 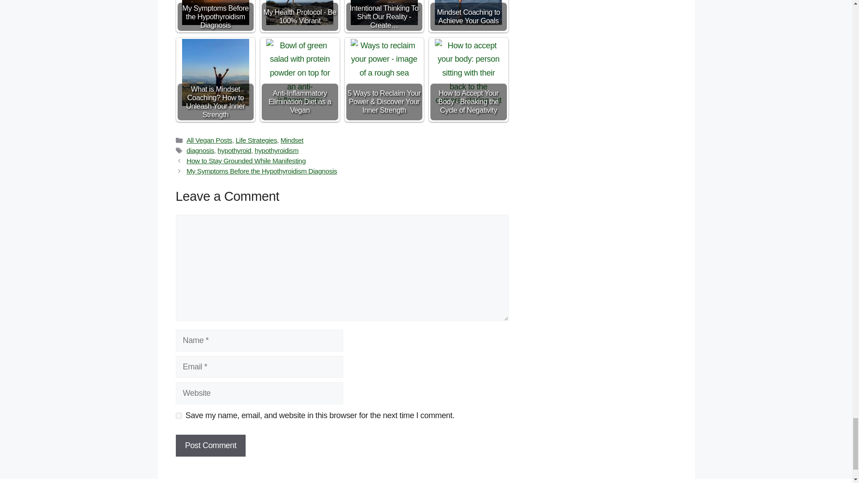 I want to click on Mindset Coaching to Achieve Your Goals, so click(x=468, y=13).